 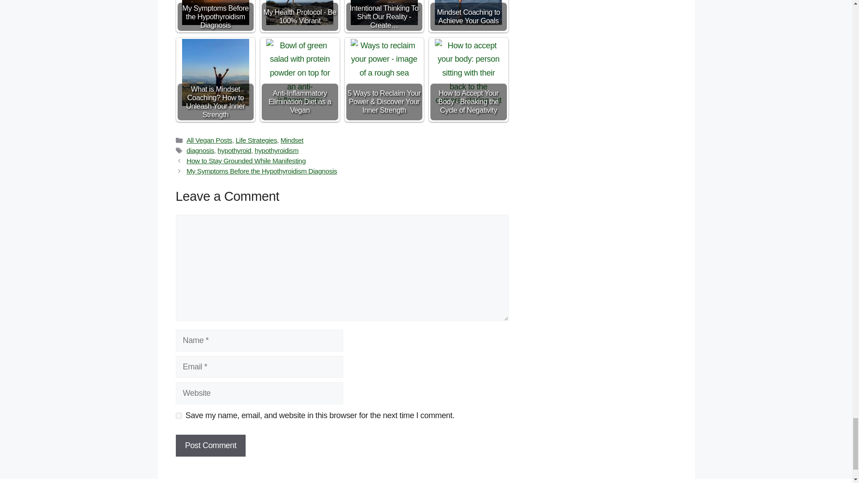 I want to click on Mindset Coaching to Achieve Your Goals, so click(x=468, y=13).